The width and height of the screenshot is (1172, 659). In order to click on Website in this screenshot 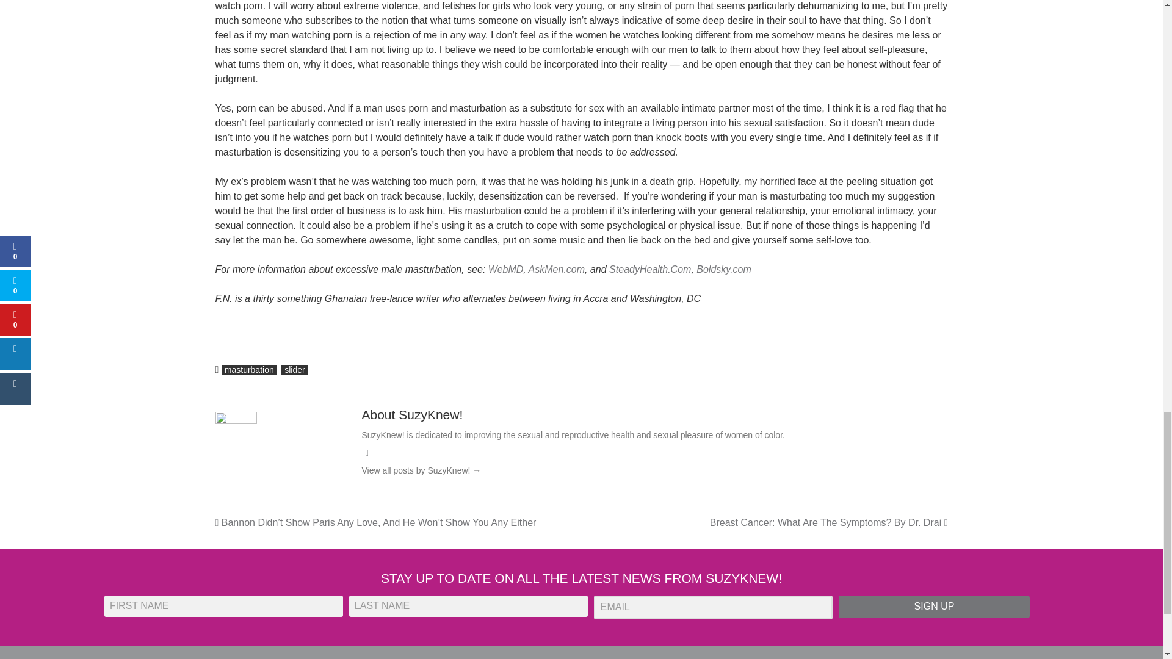, I will do `click(366, 453)`.